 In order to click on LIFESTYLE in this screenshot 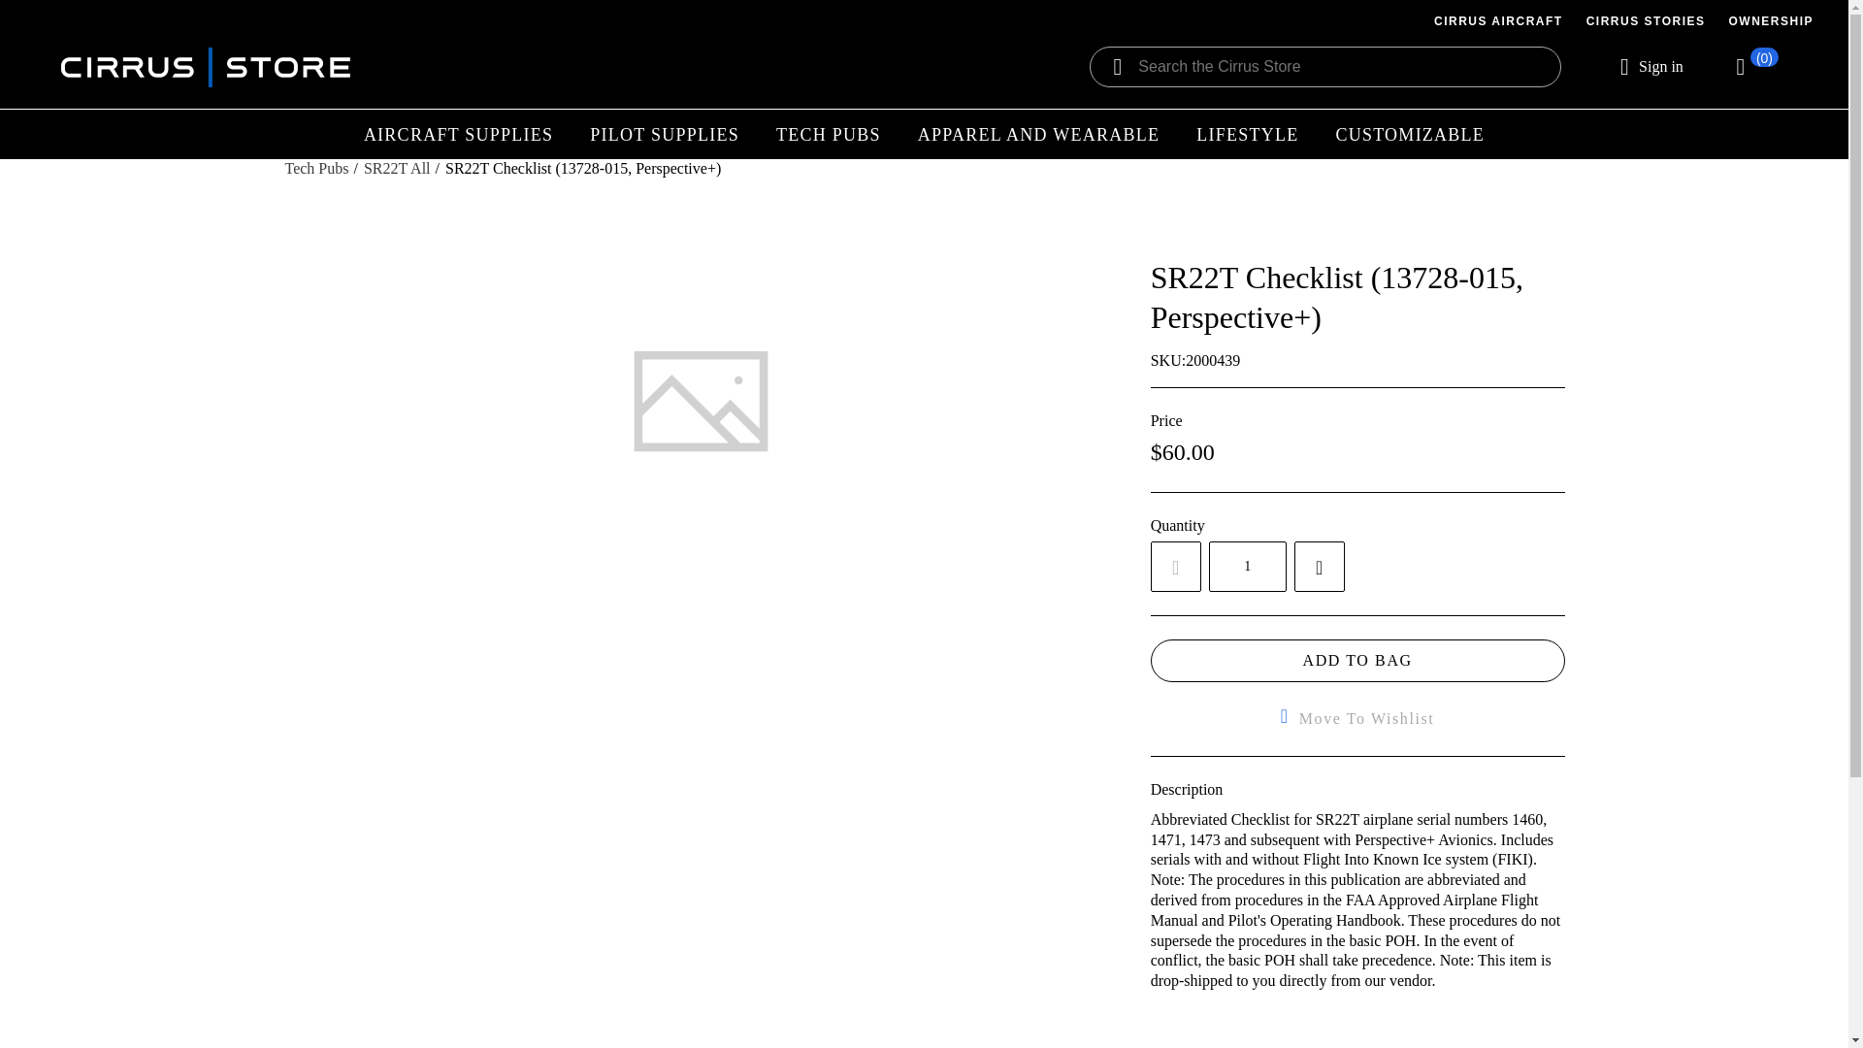, I will do `click(1248, 134)`.